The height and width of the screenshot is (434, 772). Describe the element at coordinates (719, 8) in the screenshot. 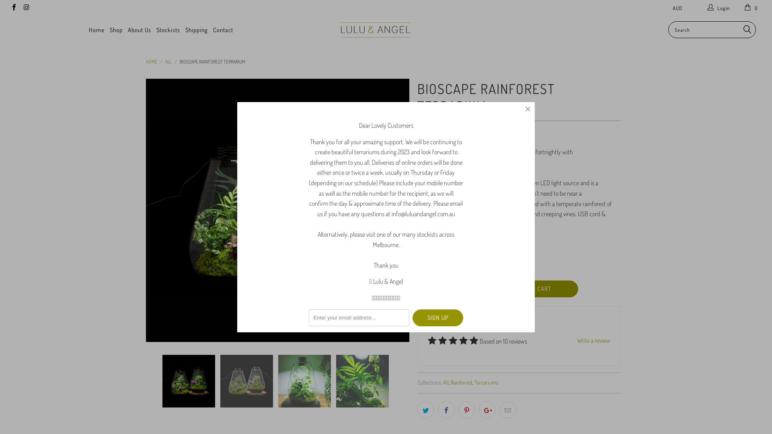

I see `Login` at that location.